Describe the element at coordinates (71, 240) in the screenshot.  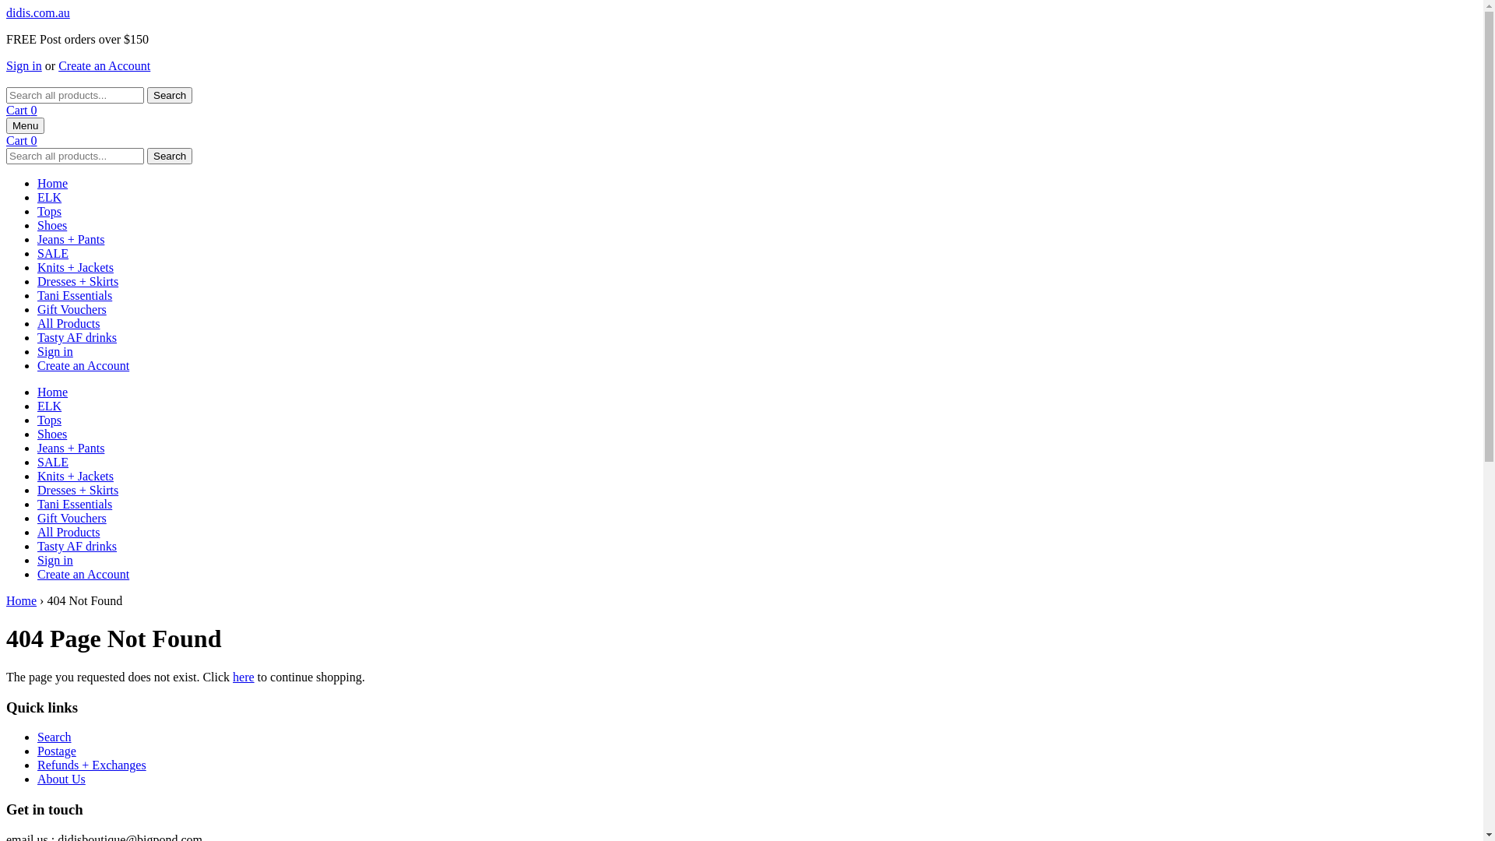
I see `Jeans + Pants` at that location.